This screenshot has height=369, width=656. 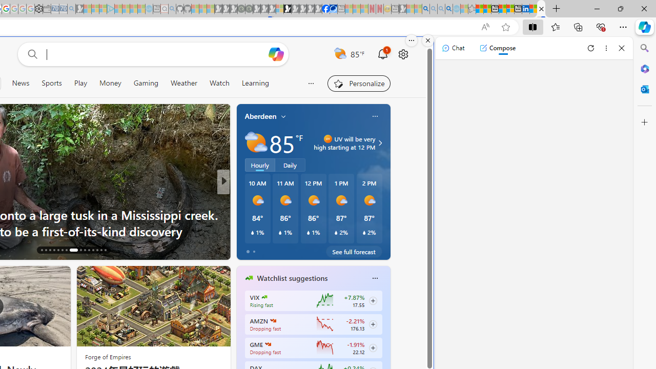 I want to click on News, so click(x=20, y=83).